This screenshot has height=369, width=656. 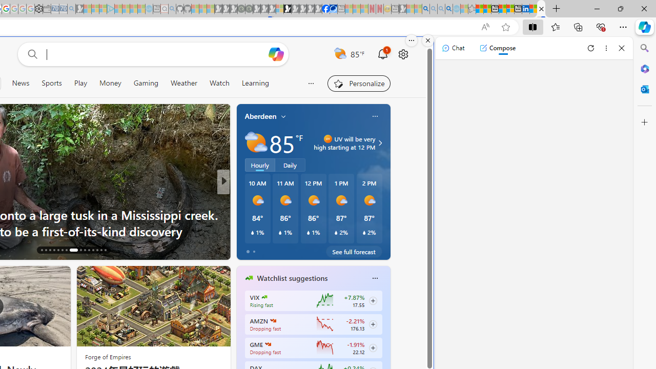 I want to click on News, so click(x=20, y=83).